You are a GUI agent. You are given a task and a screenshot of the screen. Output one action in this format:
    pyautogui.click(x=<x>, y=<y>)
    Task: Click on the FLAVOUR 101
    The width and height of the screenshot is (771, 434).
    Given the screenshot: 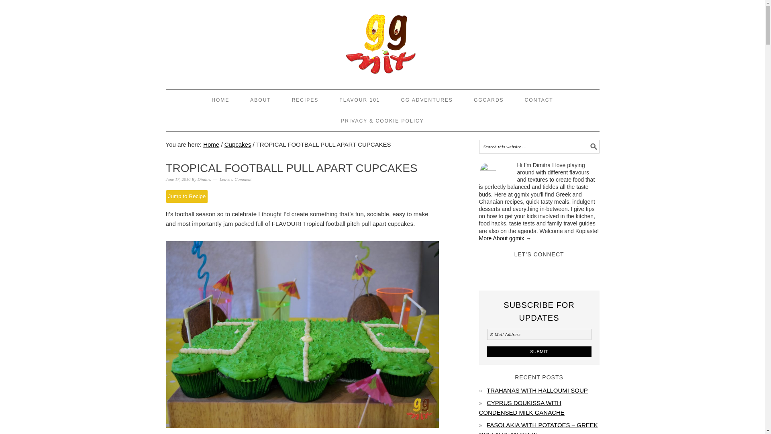 What is the action you would take?
    pyautogui.click(x=359, y=100)
    